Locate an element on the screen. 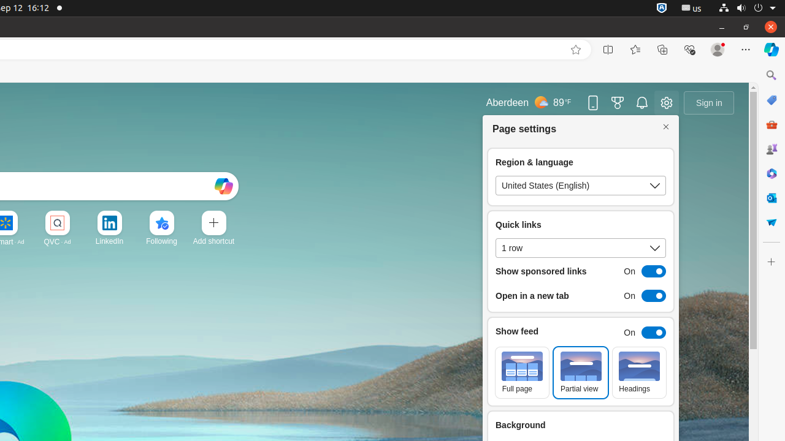 The image size is (785, 441). Settings and more (Alt+F) is located at coordinates (746, 50).